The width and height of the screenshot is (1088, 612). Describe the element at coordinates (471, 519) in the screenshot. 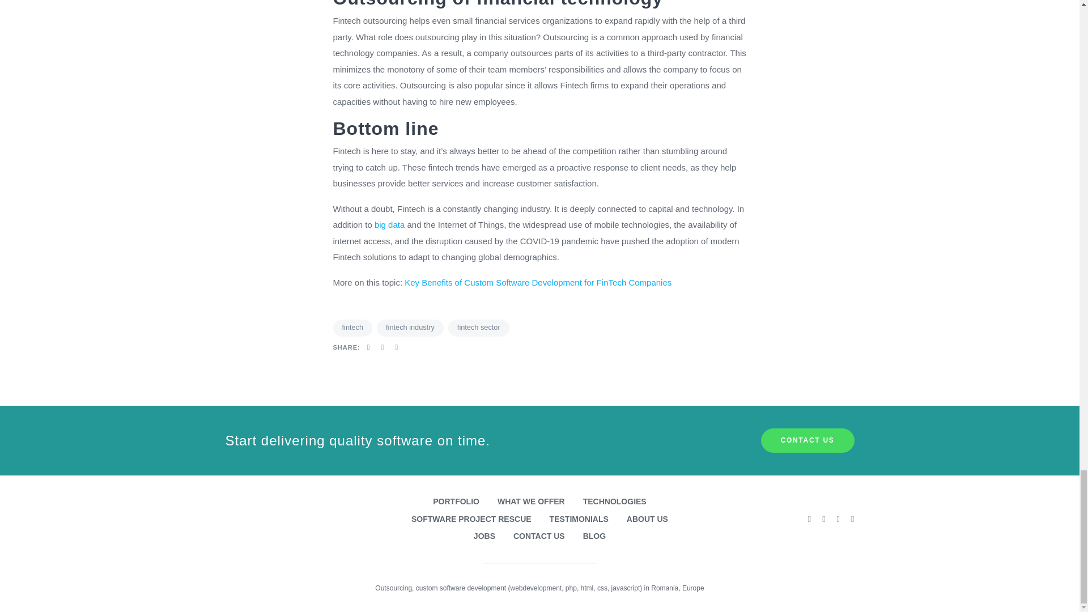

I see `SOFTWARE PROJECT RESCUE` at that location.